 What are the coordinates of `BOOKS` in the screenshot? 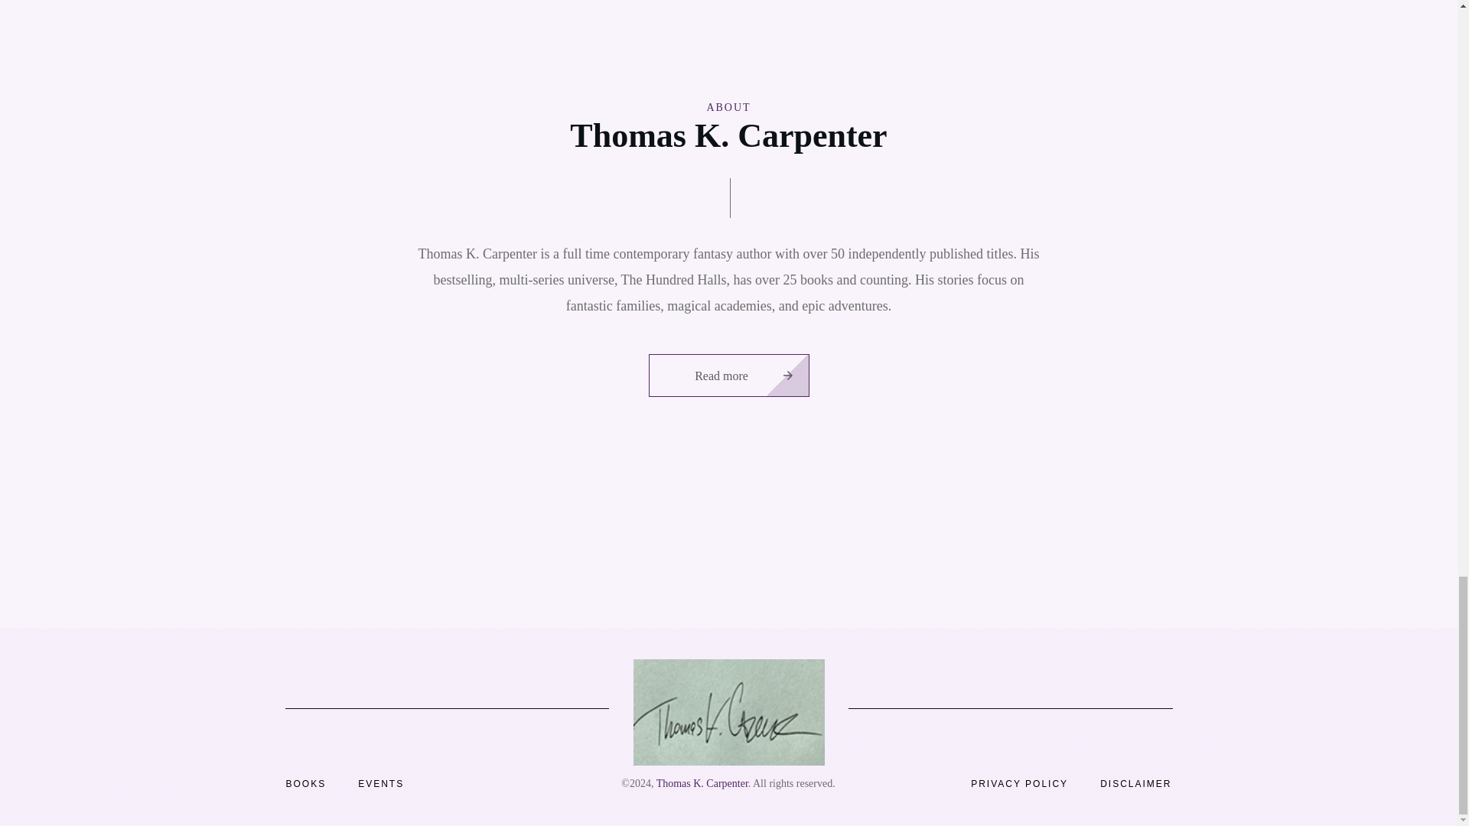 It's located at (306, 783).